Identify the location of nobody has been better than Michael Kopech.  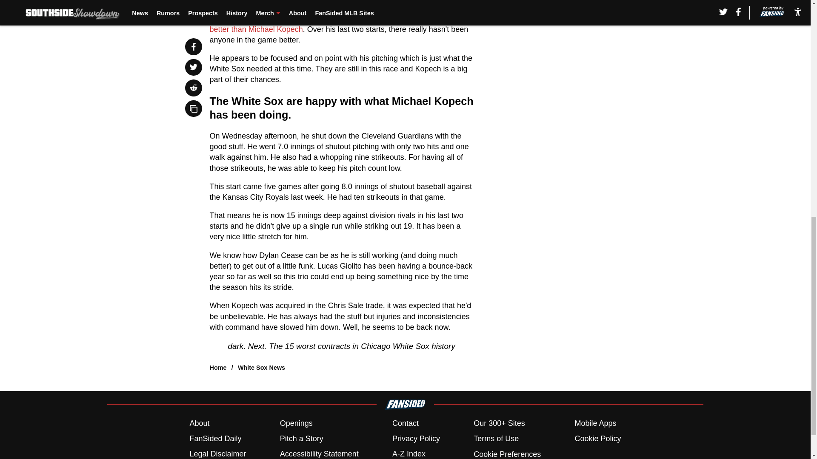
(331, 24).